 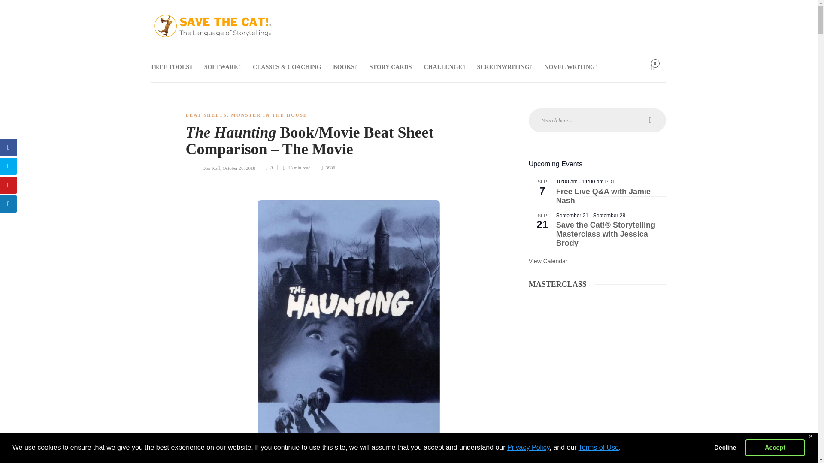 What do you see at coordinates (597, 120) in the screenshot?
I see `Search text` at bounding box center [597, 120].